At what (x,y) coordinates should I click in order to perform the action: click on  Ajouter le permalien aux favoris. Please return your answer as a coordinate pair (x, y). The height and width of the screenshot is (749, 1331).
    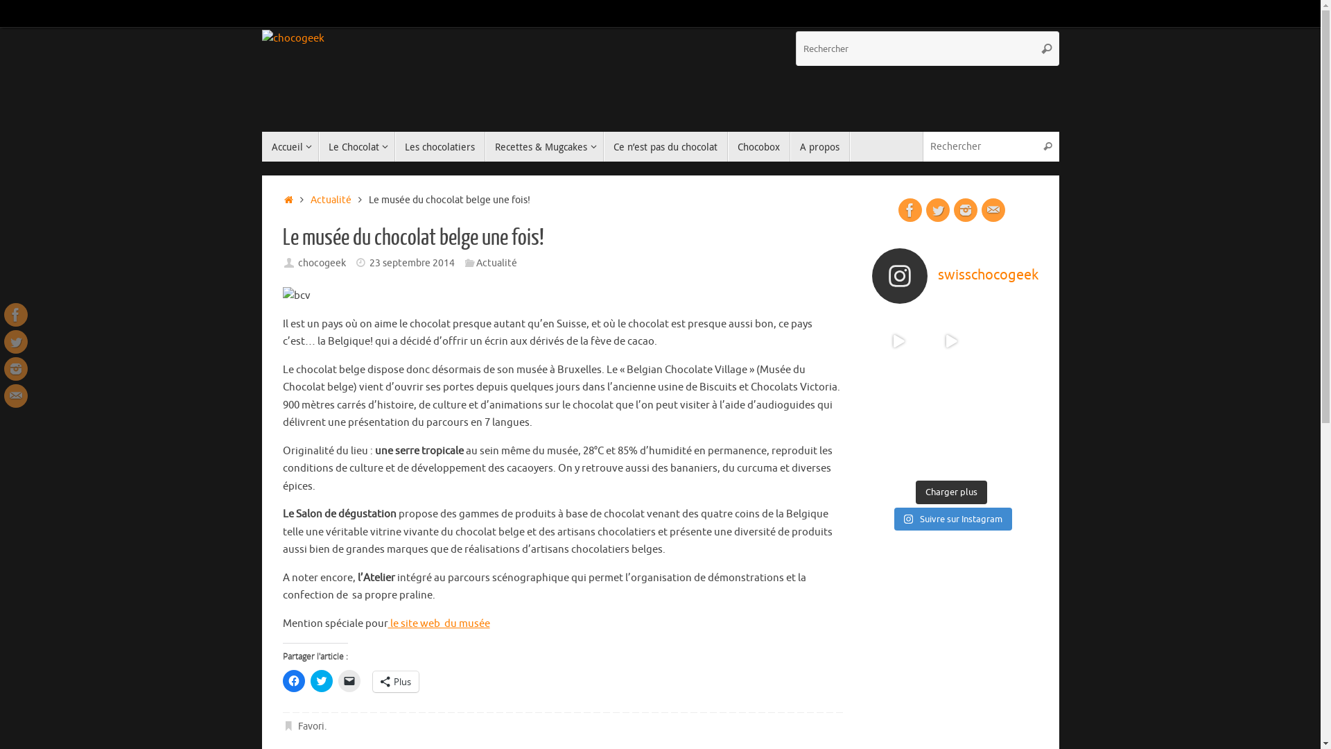
    Looking at the image, I should click on (290, 727).